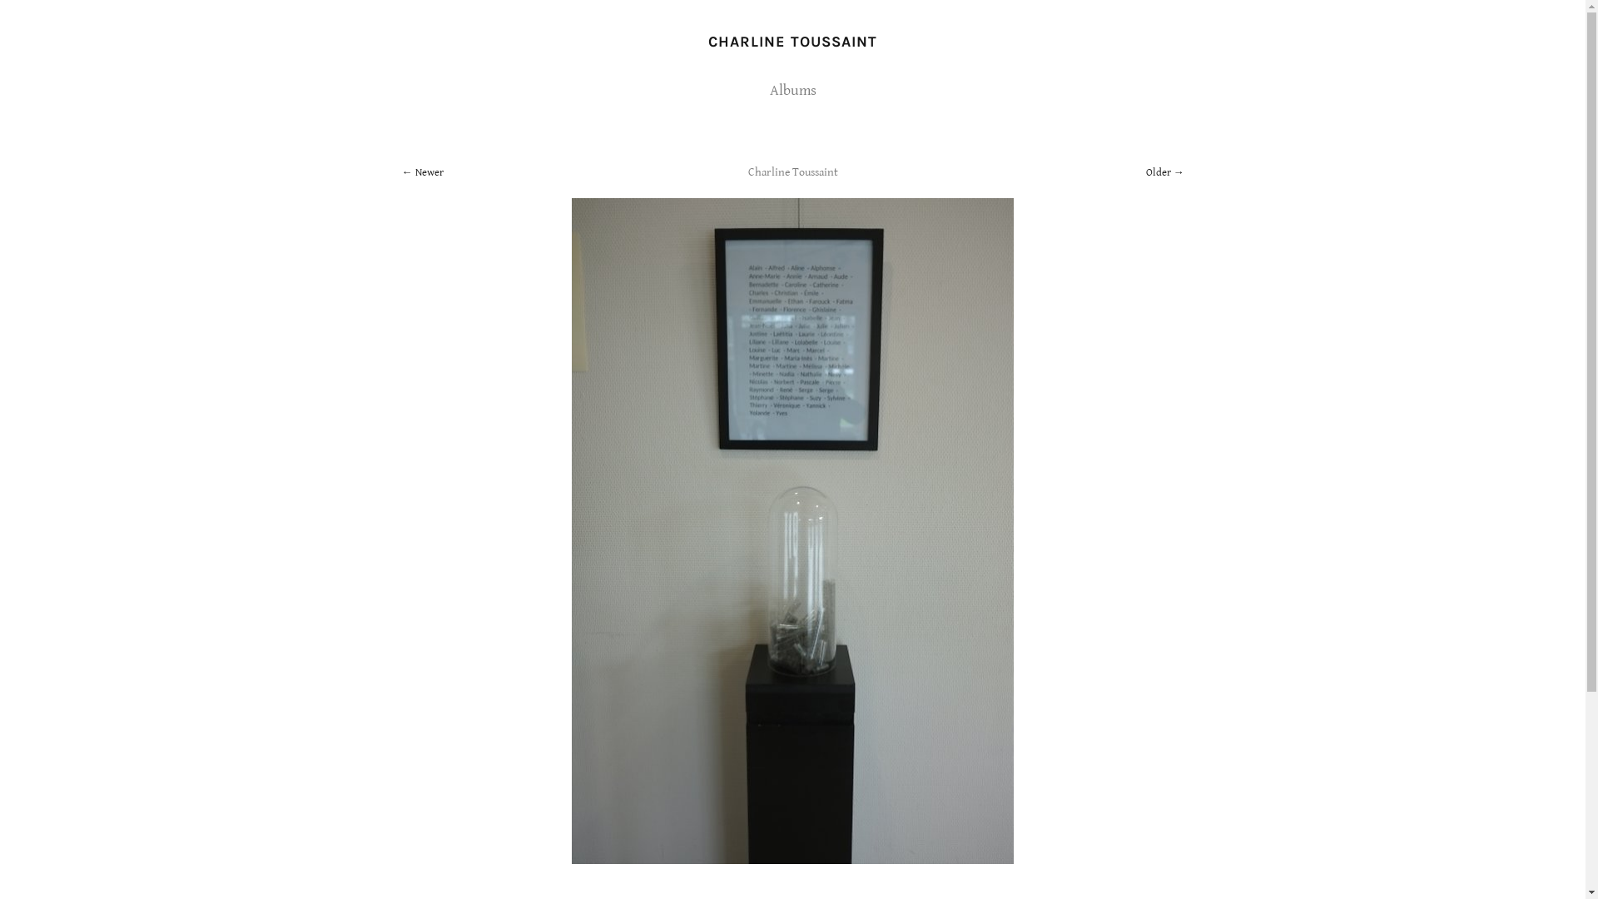 This screenshot has width=1598, height=899. What do you see at coordinates (422, 173) in the screenshot?
I see `Newer` at bounding box center [422, 173].